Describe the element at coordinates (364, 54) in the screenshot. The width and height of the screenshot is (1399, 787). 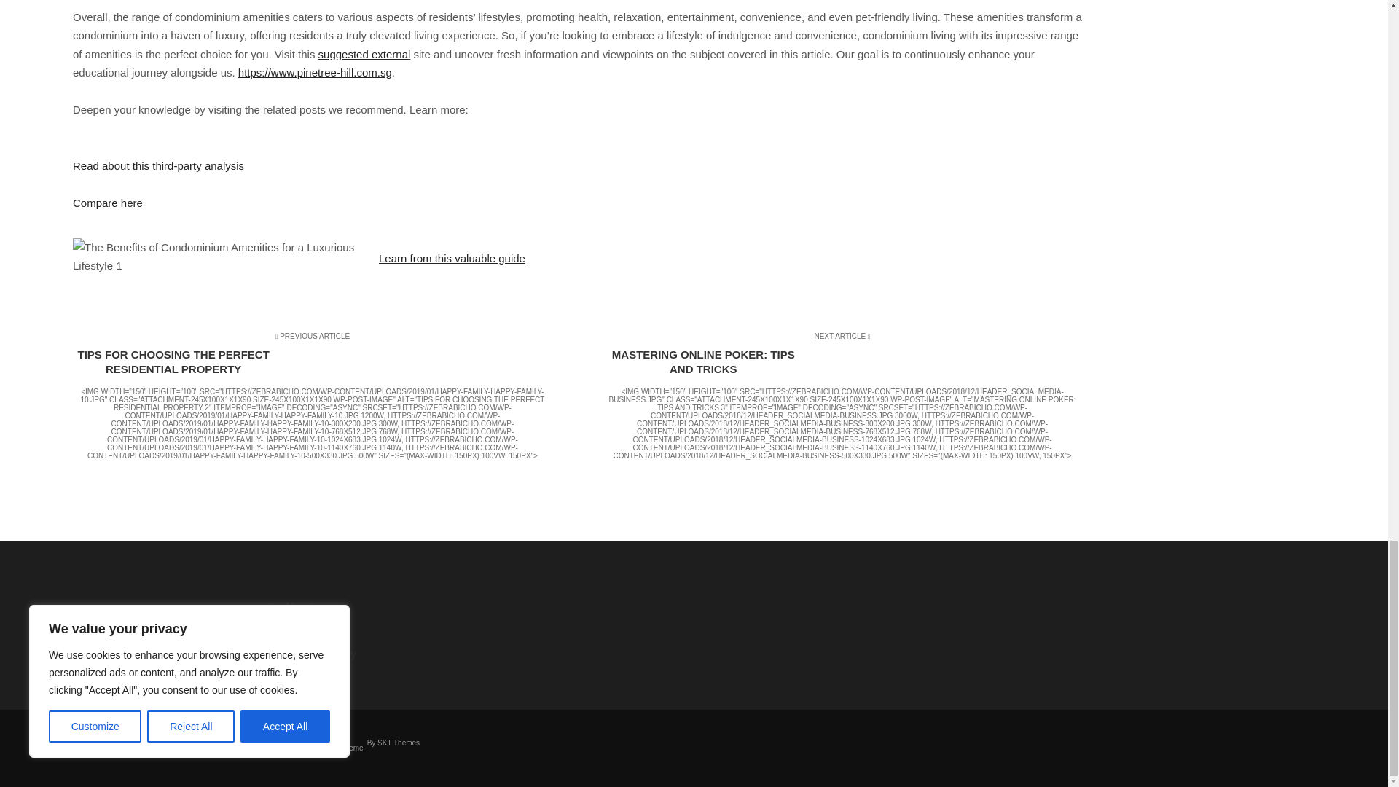
I see `suggested external` at that location.